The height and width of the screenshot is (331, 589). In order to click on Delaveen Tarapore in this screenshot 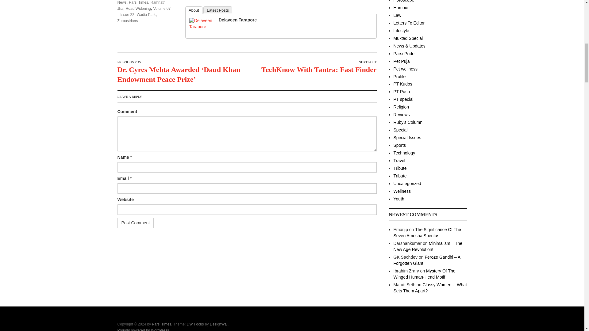, I will do `click(201, 24)`.